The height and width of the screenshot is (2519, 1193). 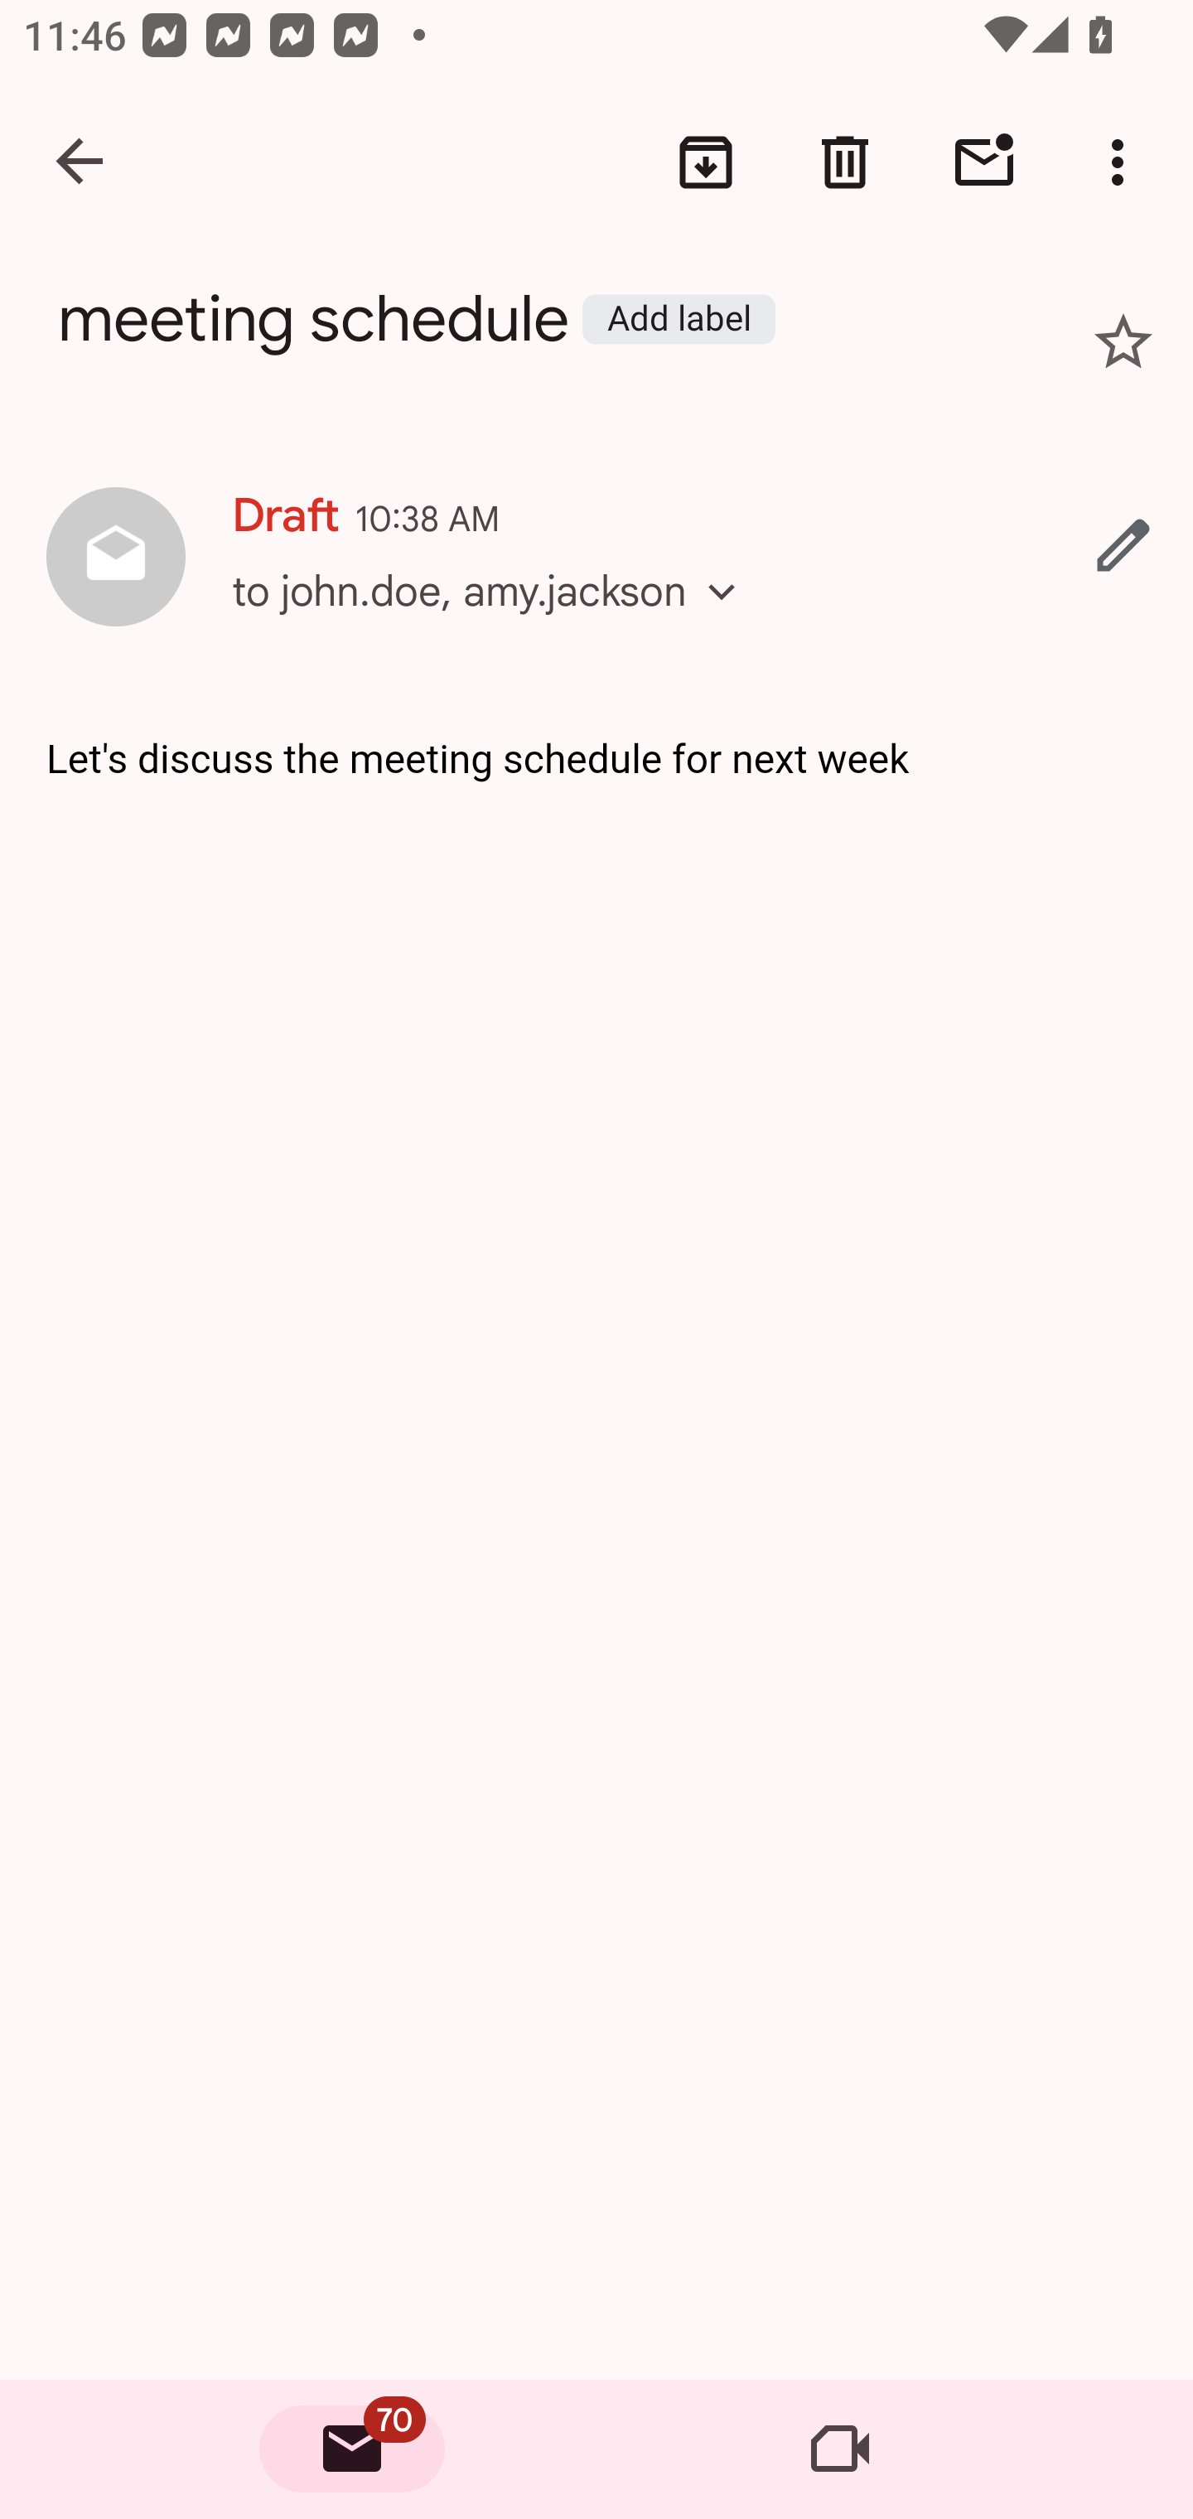 What do you see at coordinates (81, 162) in the screenshot?
I see `Navigate up` at bounding box center [81, 162].